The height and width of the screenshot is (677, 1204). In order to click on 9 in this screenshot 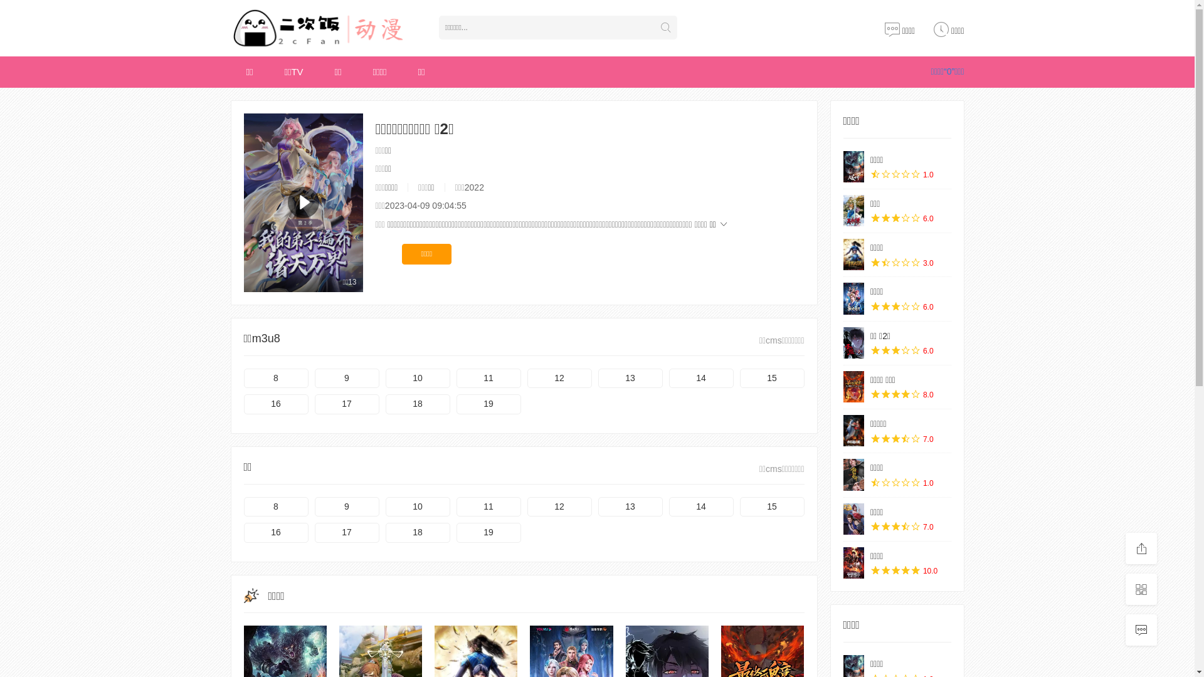, I will do `click(347, 379)`.